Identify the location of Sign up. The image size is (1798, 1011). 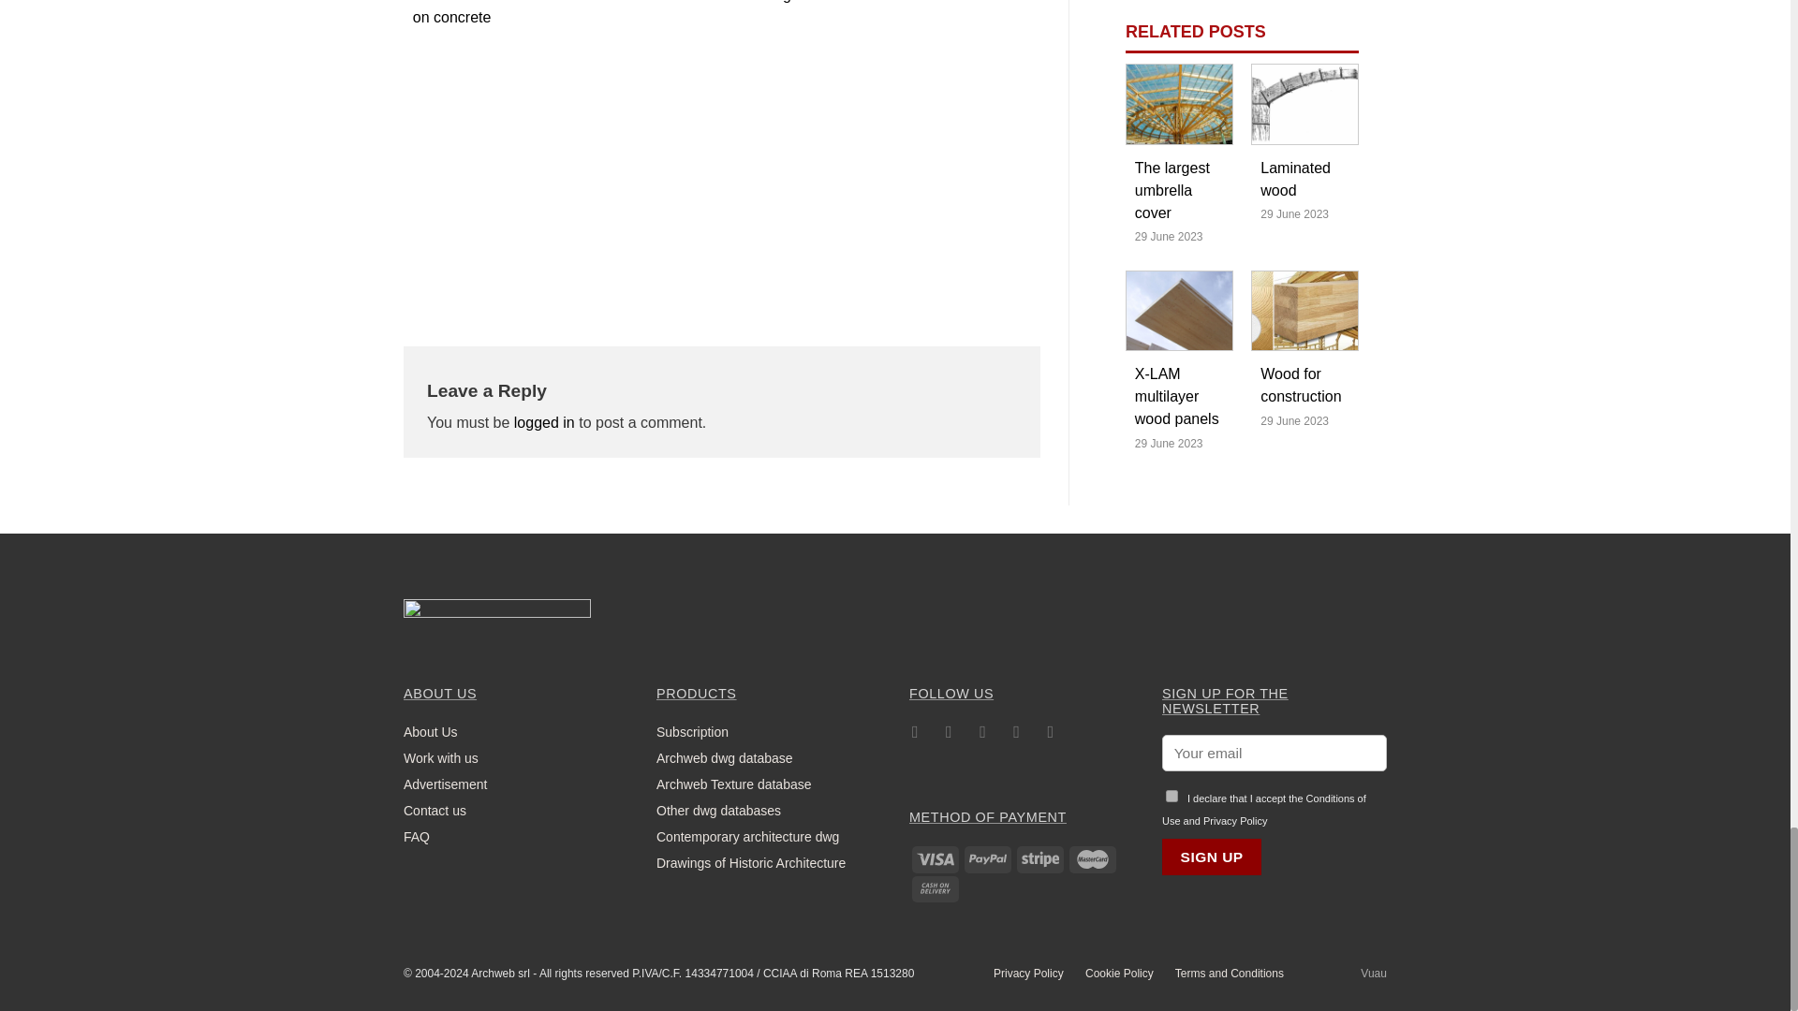
(1212, 857).